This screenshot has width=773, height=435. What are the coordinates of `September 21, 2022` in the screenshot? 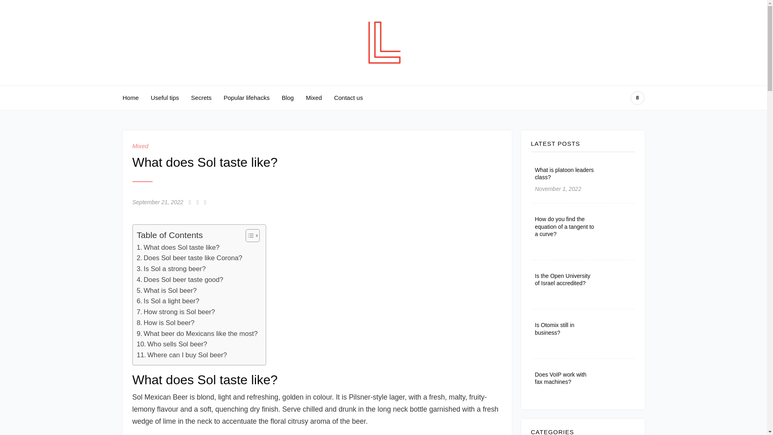 It's located at (158, 202).